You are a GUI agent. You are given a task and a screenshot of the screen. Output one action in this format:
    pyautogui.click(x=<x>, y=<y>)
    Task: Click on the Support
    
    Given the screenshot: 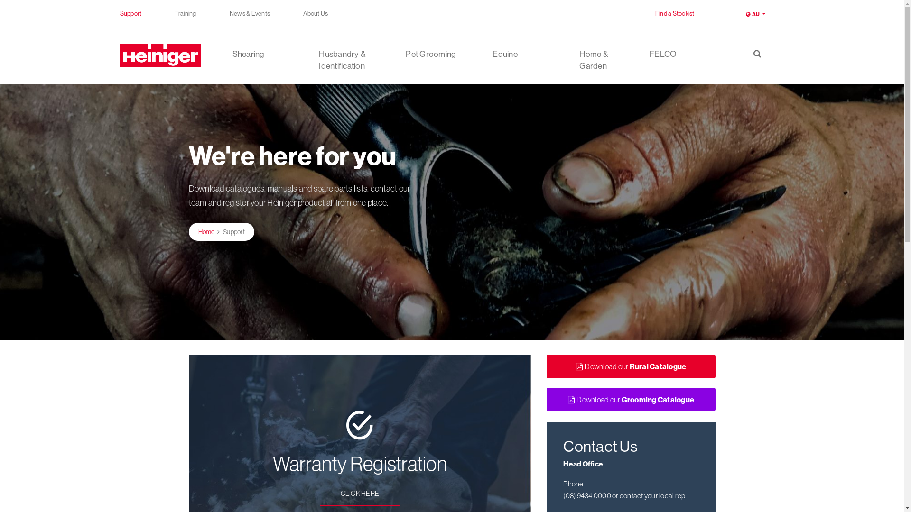 What is the action you would take?
    pyautogui.click(x=130, y=13)
    